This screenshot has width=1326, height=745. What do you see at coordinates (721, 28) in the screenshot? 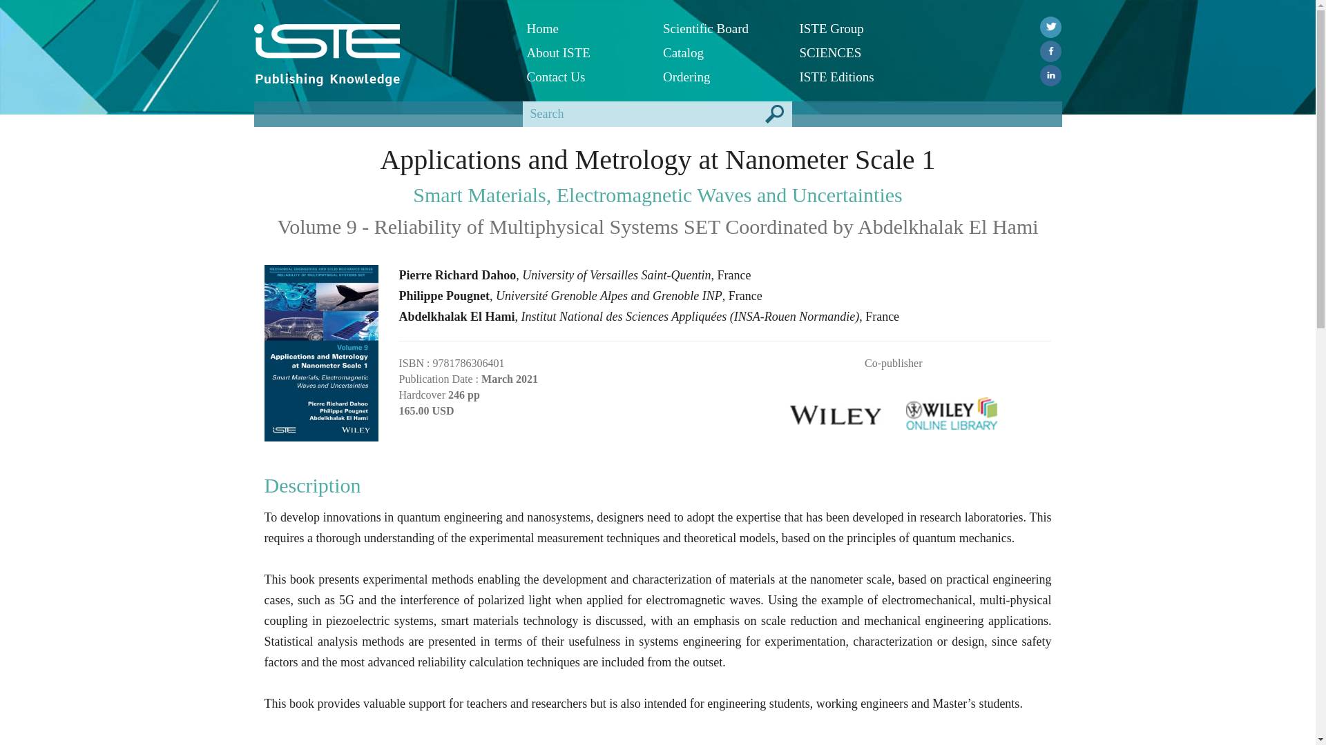
I see `Scientific Board` at bounding box center [721, 28].